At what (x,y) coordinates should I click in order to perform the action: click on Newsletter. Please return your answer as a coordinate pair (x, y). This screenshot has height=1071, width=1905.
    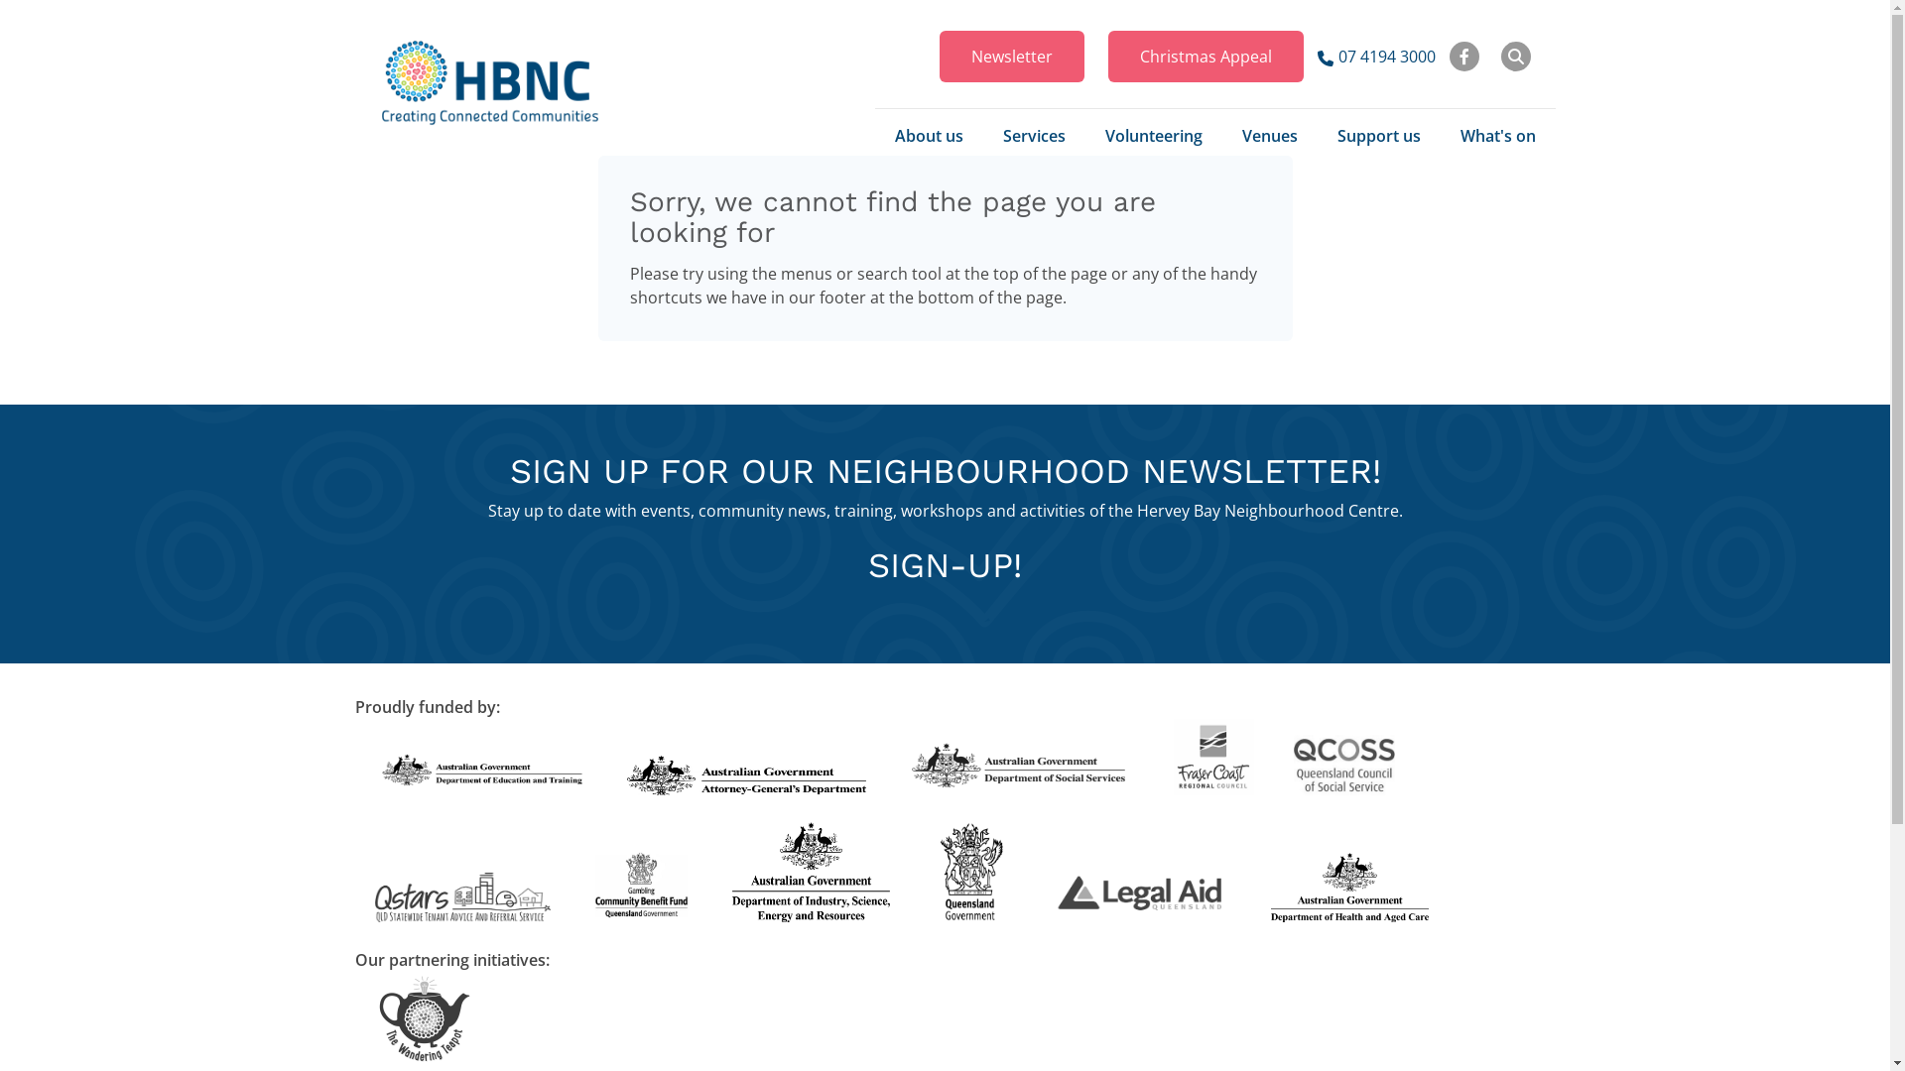
    Looking at the image, I should click on (1011, 57).